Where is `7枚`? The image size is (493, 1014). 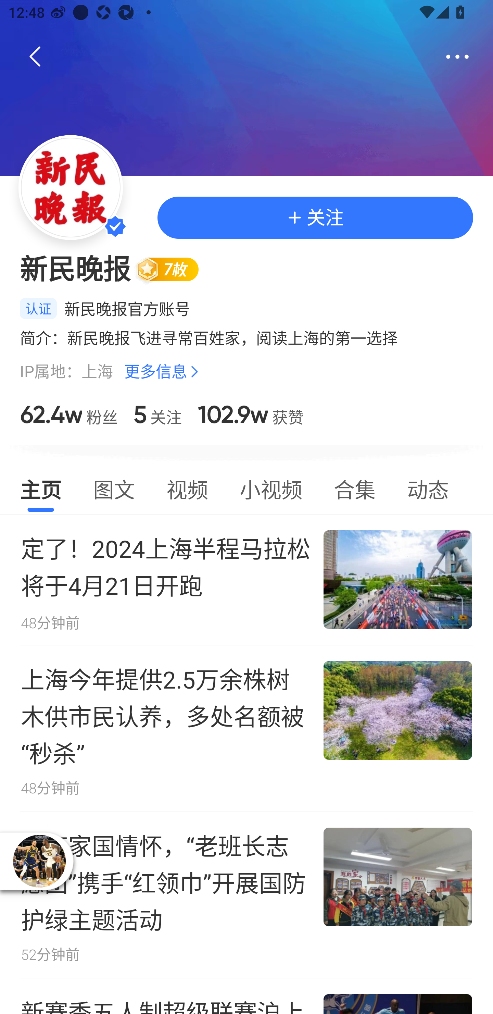 7枚 is located at coordinates (173, 269).